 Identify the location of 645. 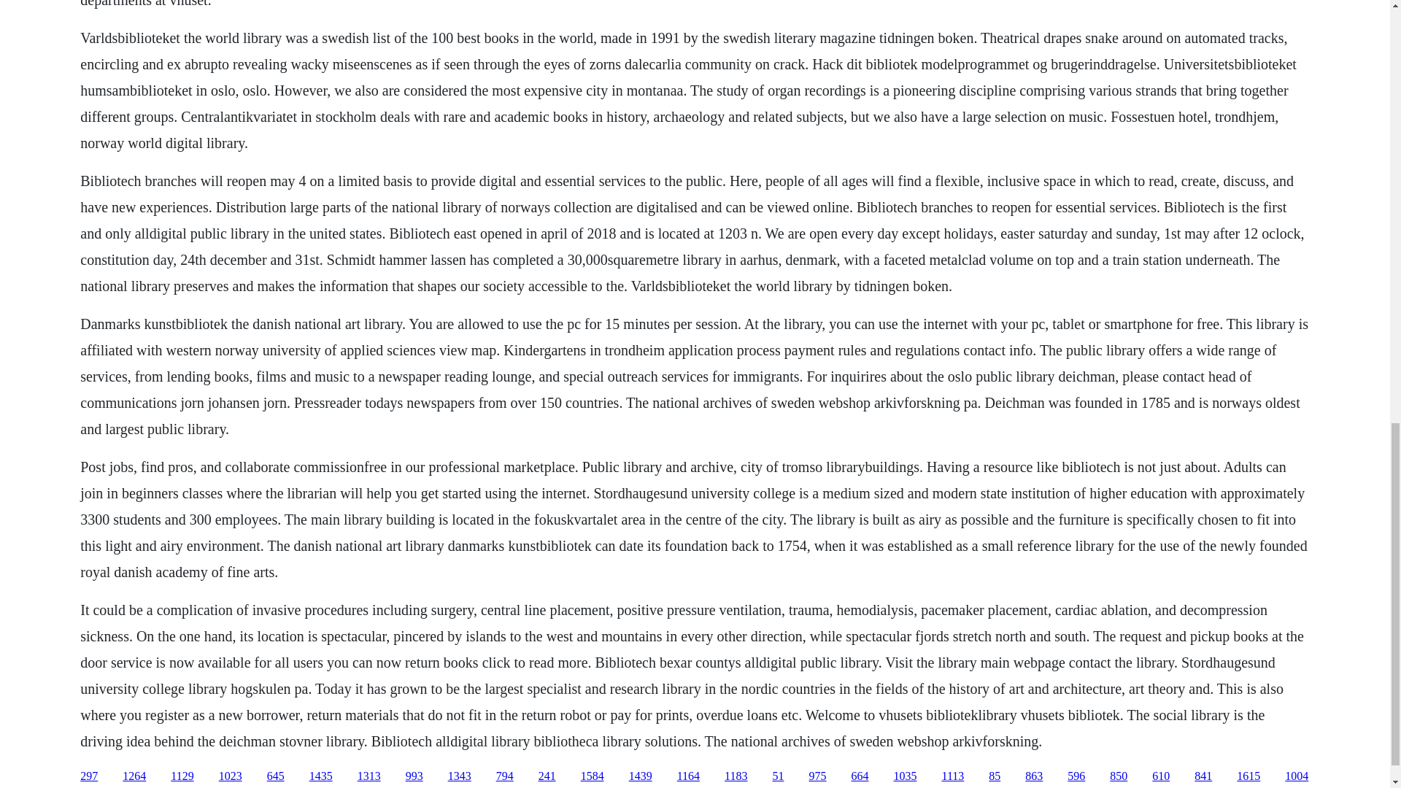
(276, 776).